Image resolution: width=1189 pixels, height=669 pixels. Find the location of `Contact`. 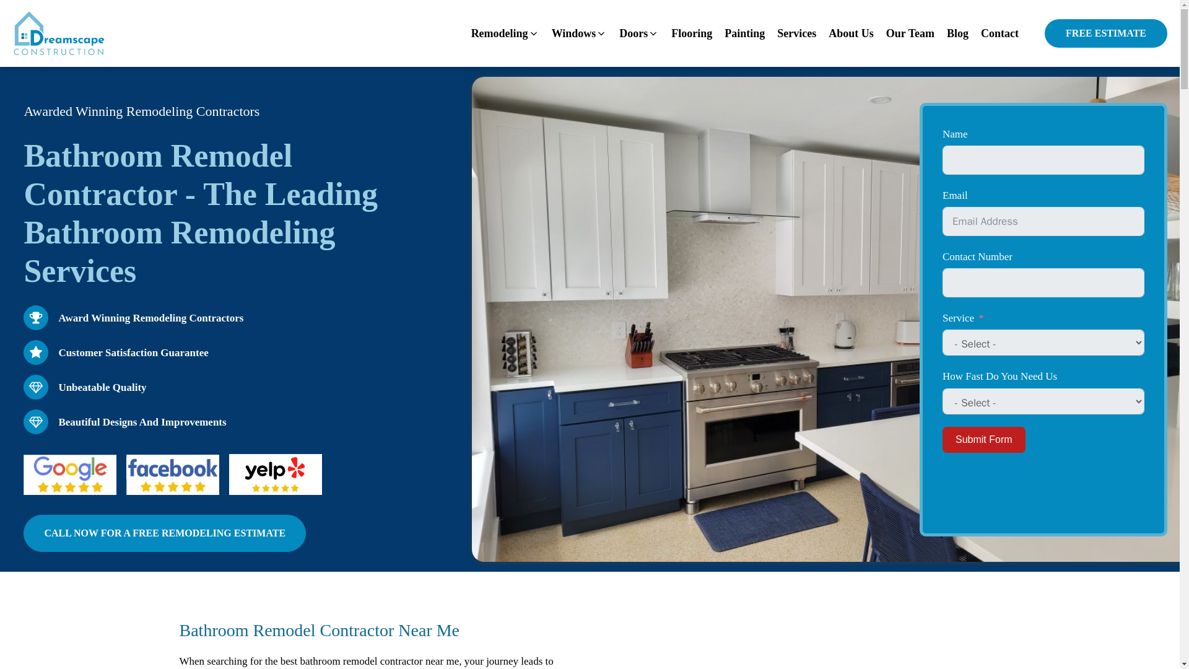

Contact is located at coordinates (1000, 33).